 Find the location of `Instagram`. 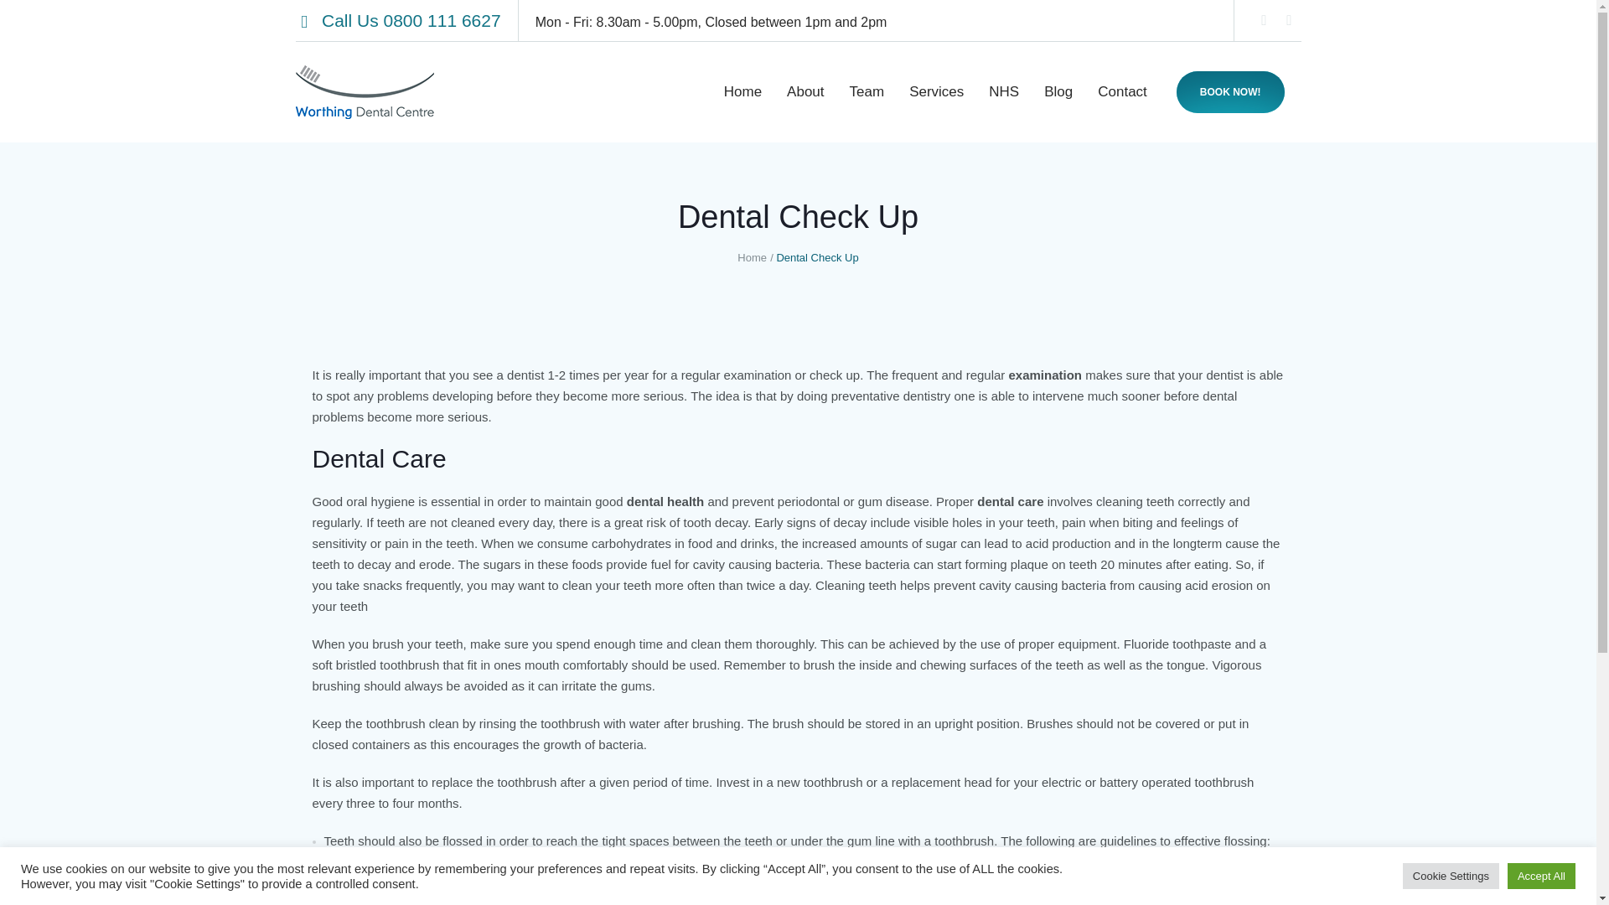

Instagram is located at coordinates (1289, 20).